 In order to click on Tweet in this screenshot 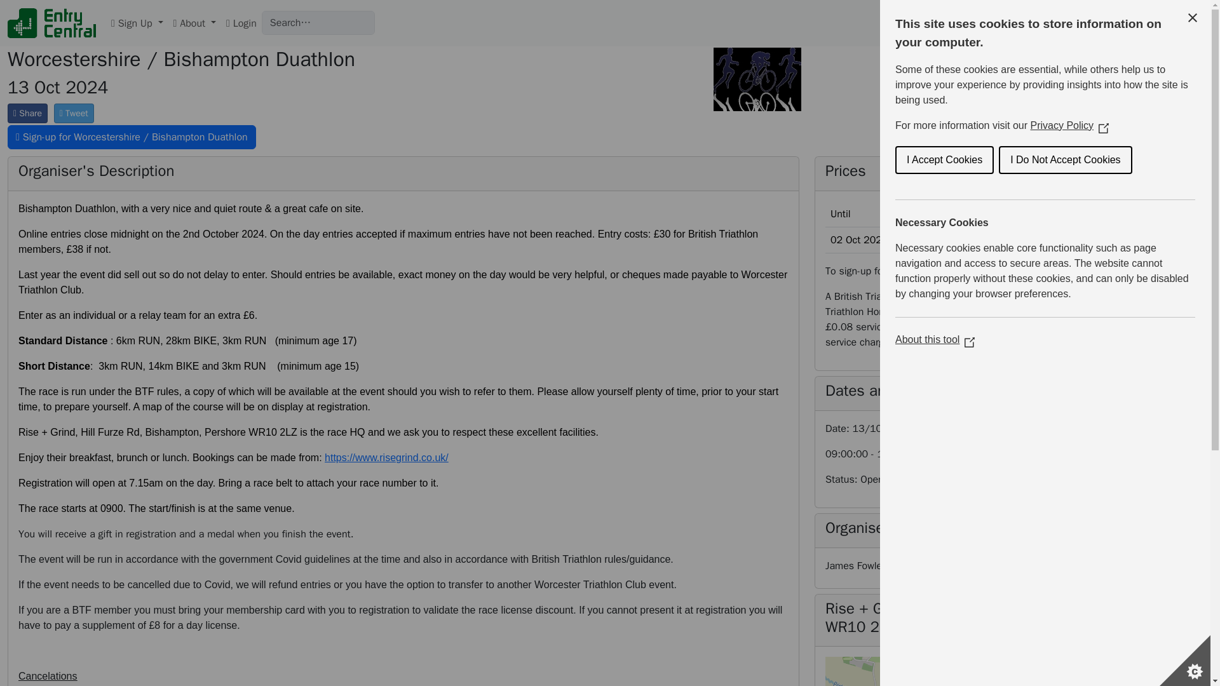, I will do `click(74, 113)`.